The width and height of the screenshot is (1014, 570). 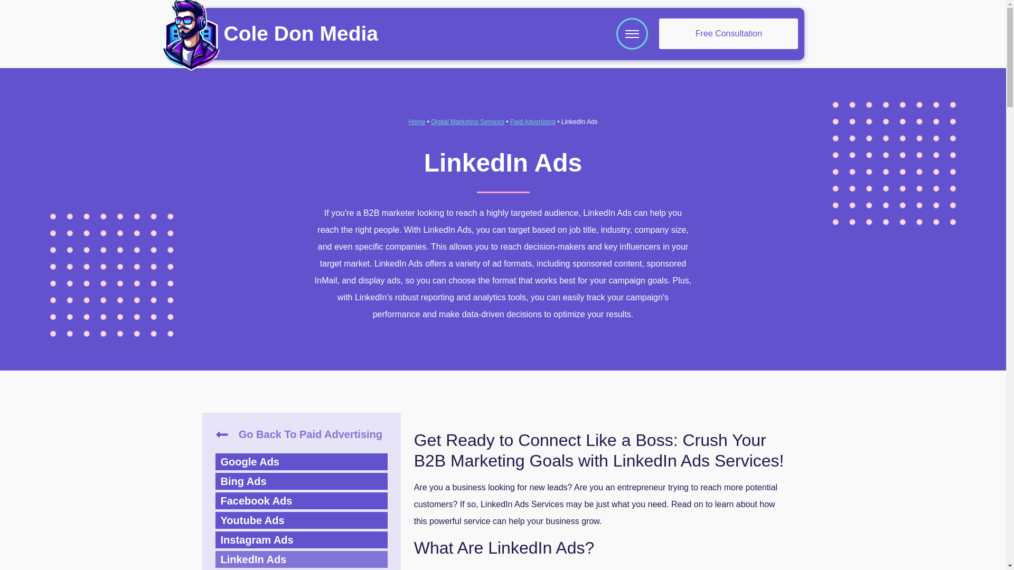 What do you see at coordinates (301, 539) in the screenshot?
I see `Instagram Ads` at bounding box center [301, 539].